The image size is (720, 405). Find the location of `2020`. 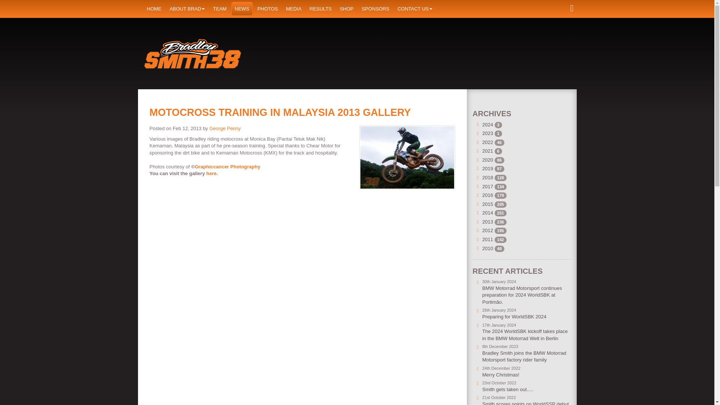

2020 is located at coordinates (487, 160).